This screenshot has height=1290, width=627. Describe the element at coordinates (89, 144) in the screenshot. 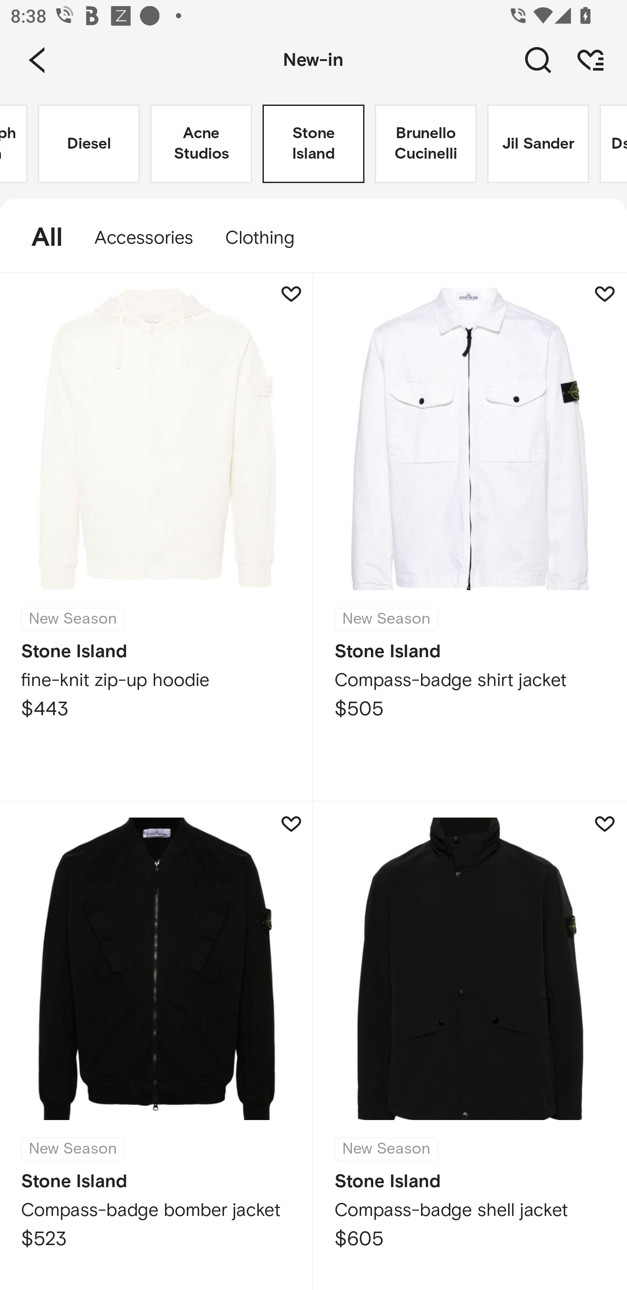

I see `Diesel` at that location.